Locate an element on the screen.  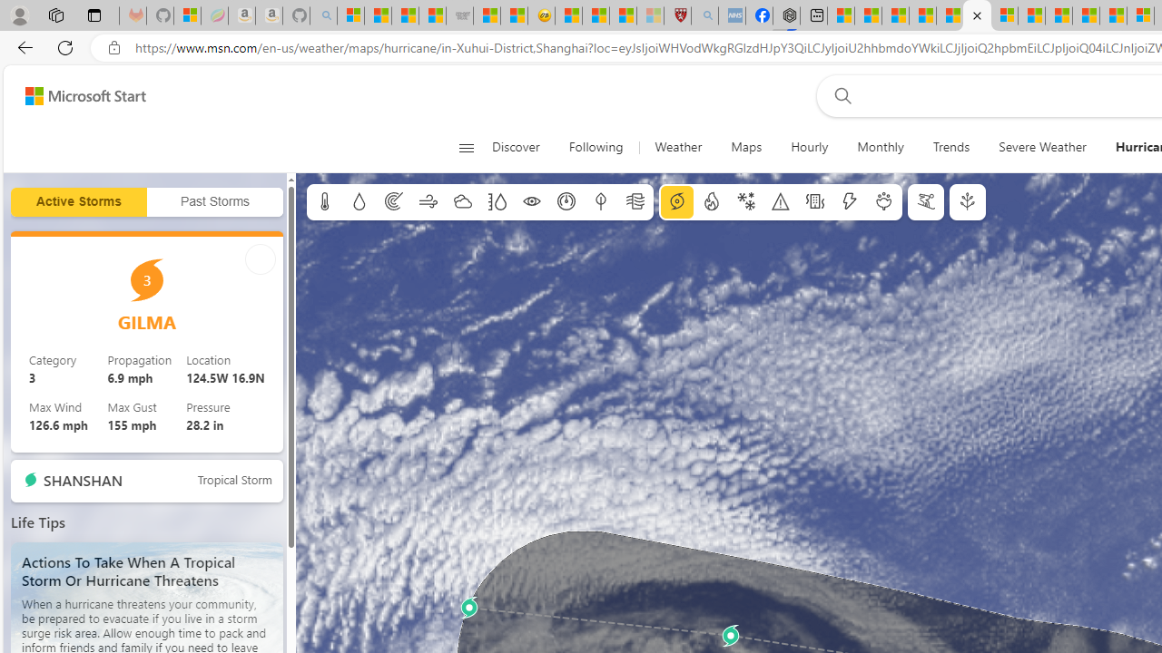
Maps is located at coordinates (746, 147).